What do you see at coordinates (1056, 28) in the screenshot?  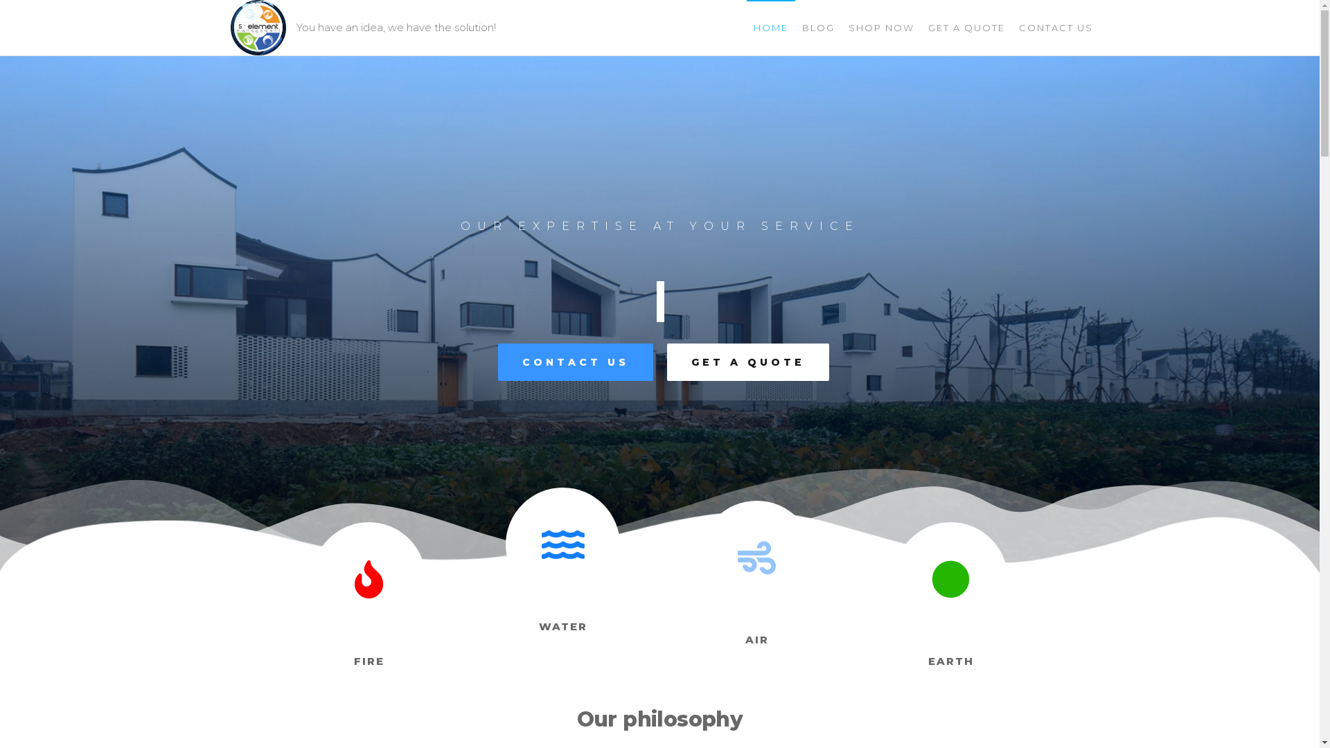 I see `CONTACT US` at bounding box center [1056, 28].